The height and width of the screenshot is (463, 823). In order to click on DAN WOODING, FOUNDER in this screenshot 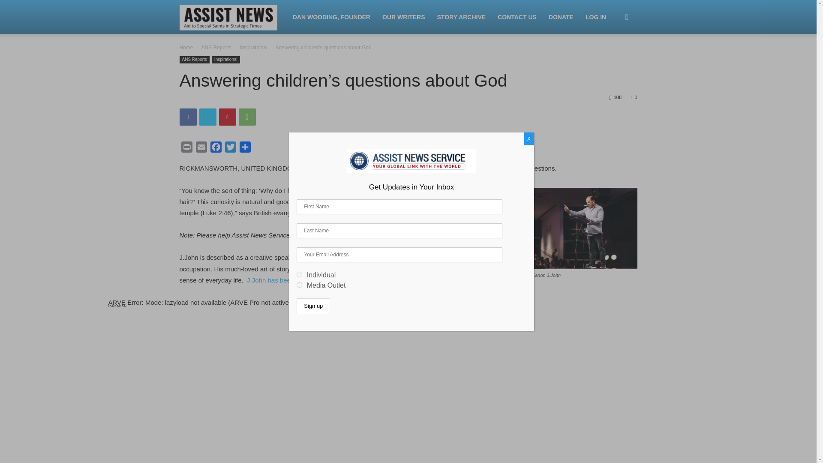, I will do `click(331, 17)`.